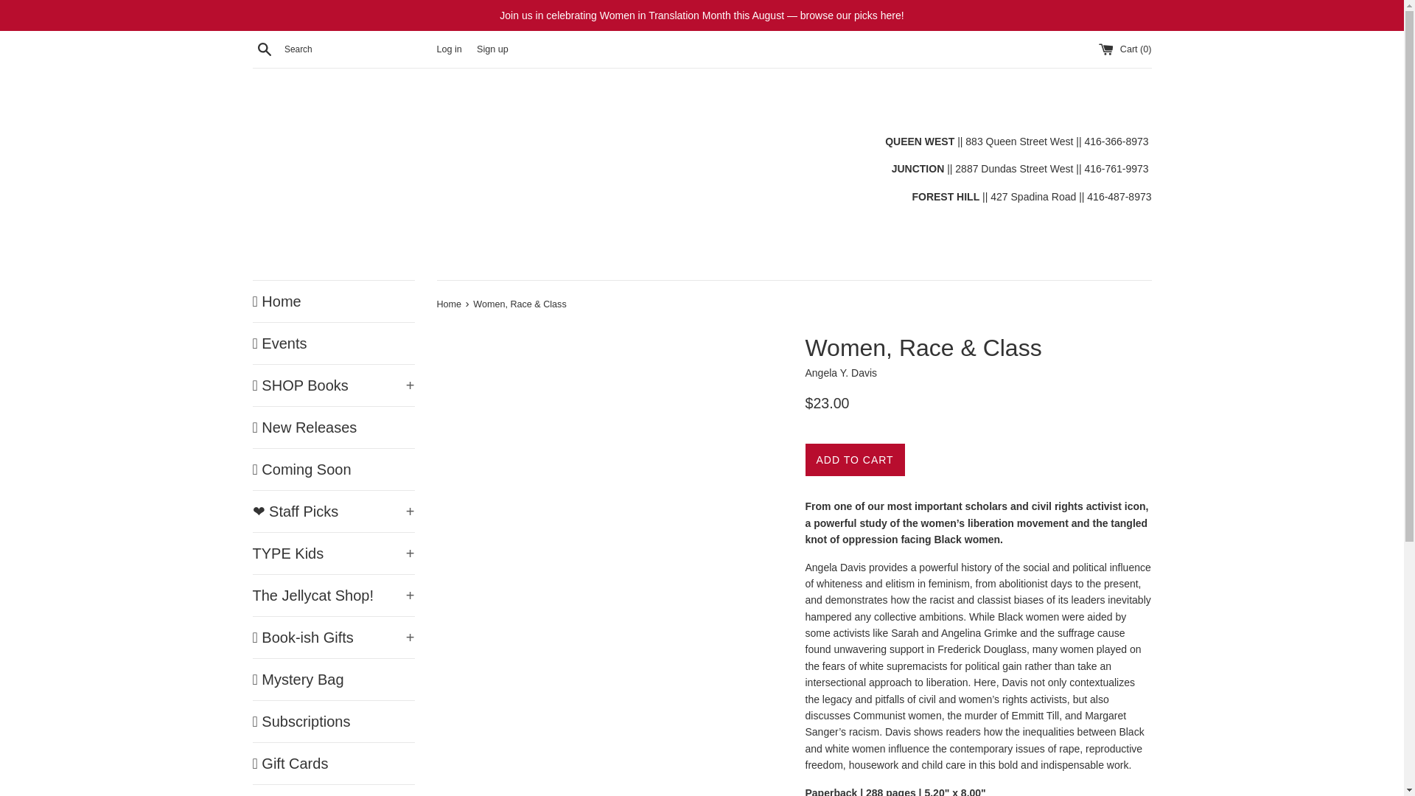 The image size is (1415, 796). I want to click on Log in, so click(448, 49).